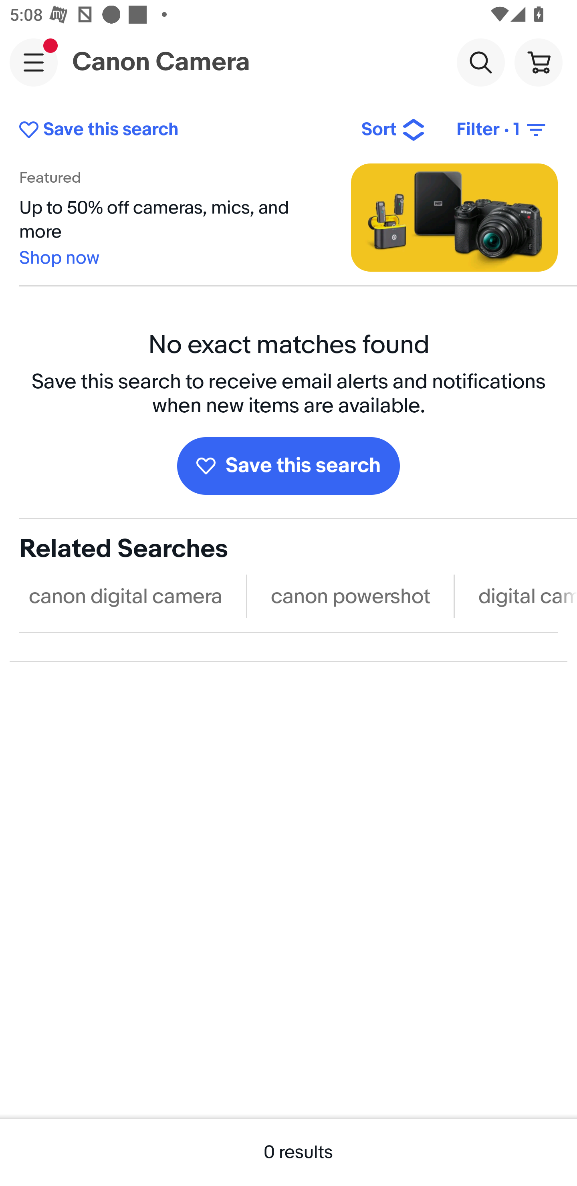 The width and height of the screenshot is (577, 1186). What do you see at coordinates (34, 62) in the screenshot?
I see `Main navigation, open` at bounding box center [34, 62].